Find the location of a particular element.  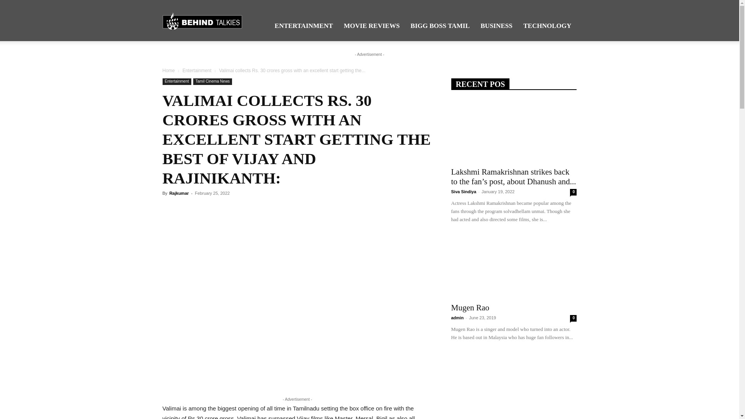

BUSINESS is located at coordinates (496, 26).